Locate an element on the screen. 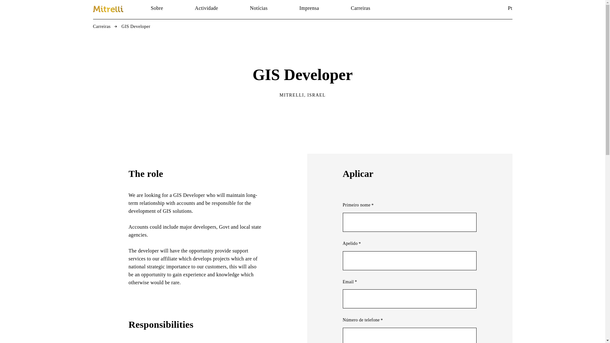  Carreiras is located at coordinates (101, 27).